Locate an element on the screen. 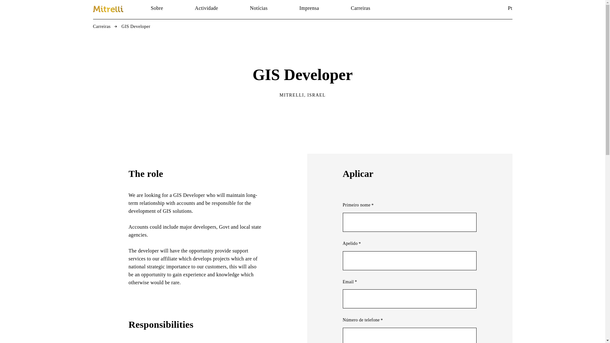  Carreiras is located at coordinates (101, 27).